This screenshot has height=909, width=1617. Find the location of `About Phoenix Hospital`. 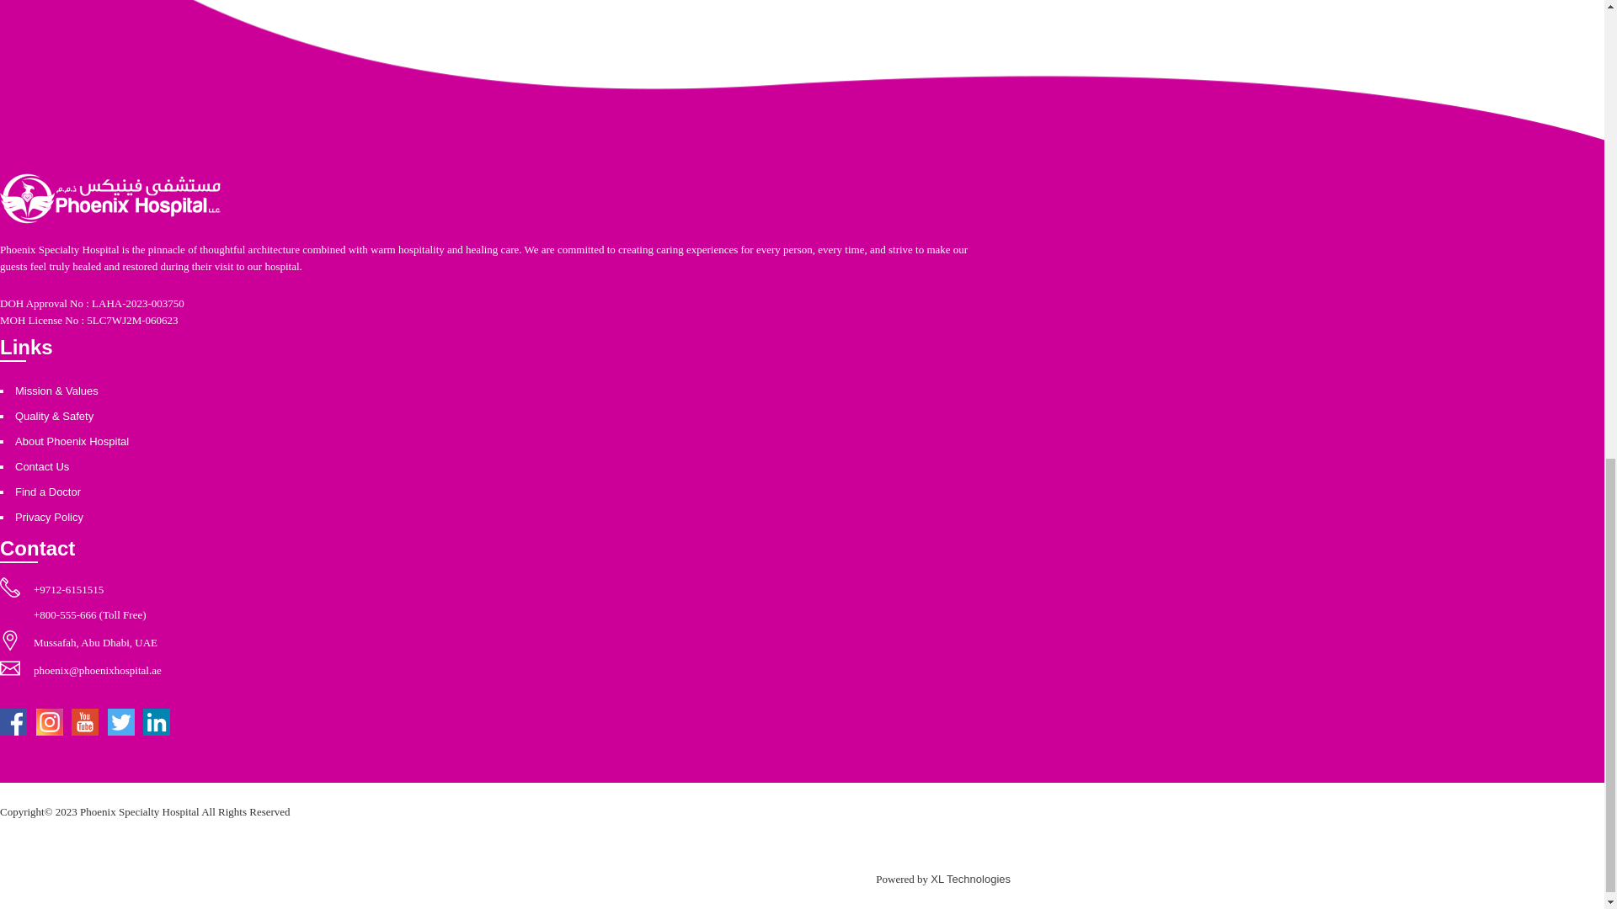

About Phoenix Hospital is located at coordinates (72, 441).